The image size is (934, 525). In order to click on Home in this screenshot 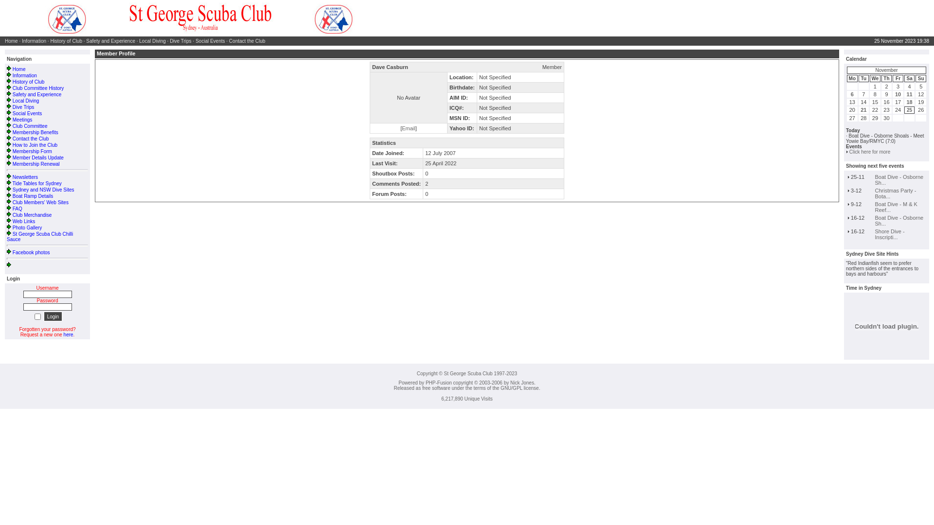, I will do `click(12, 41)`.